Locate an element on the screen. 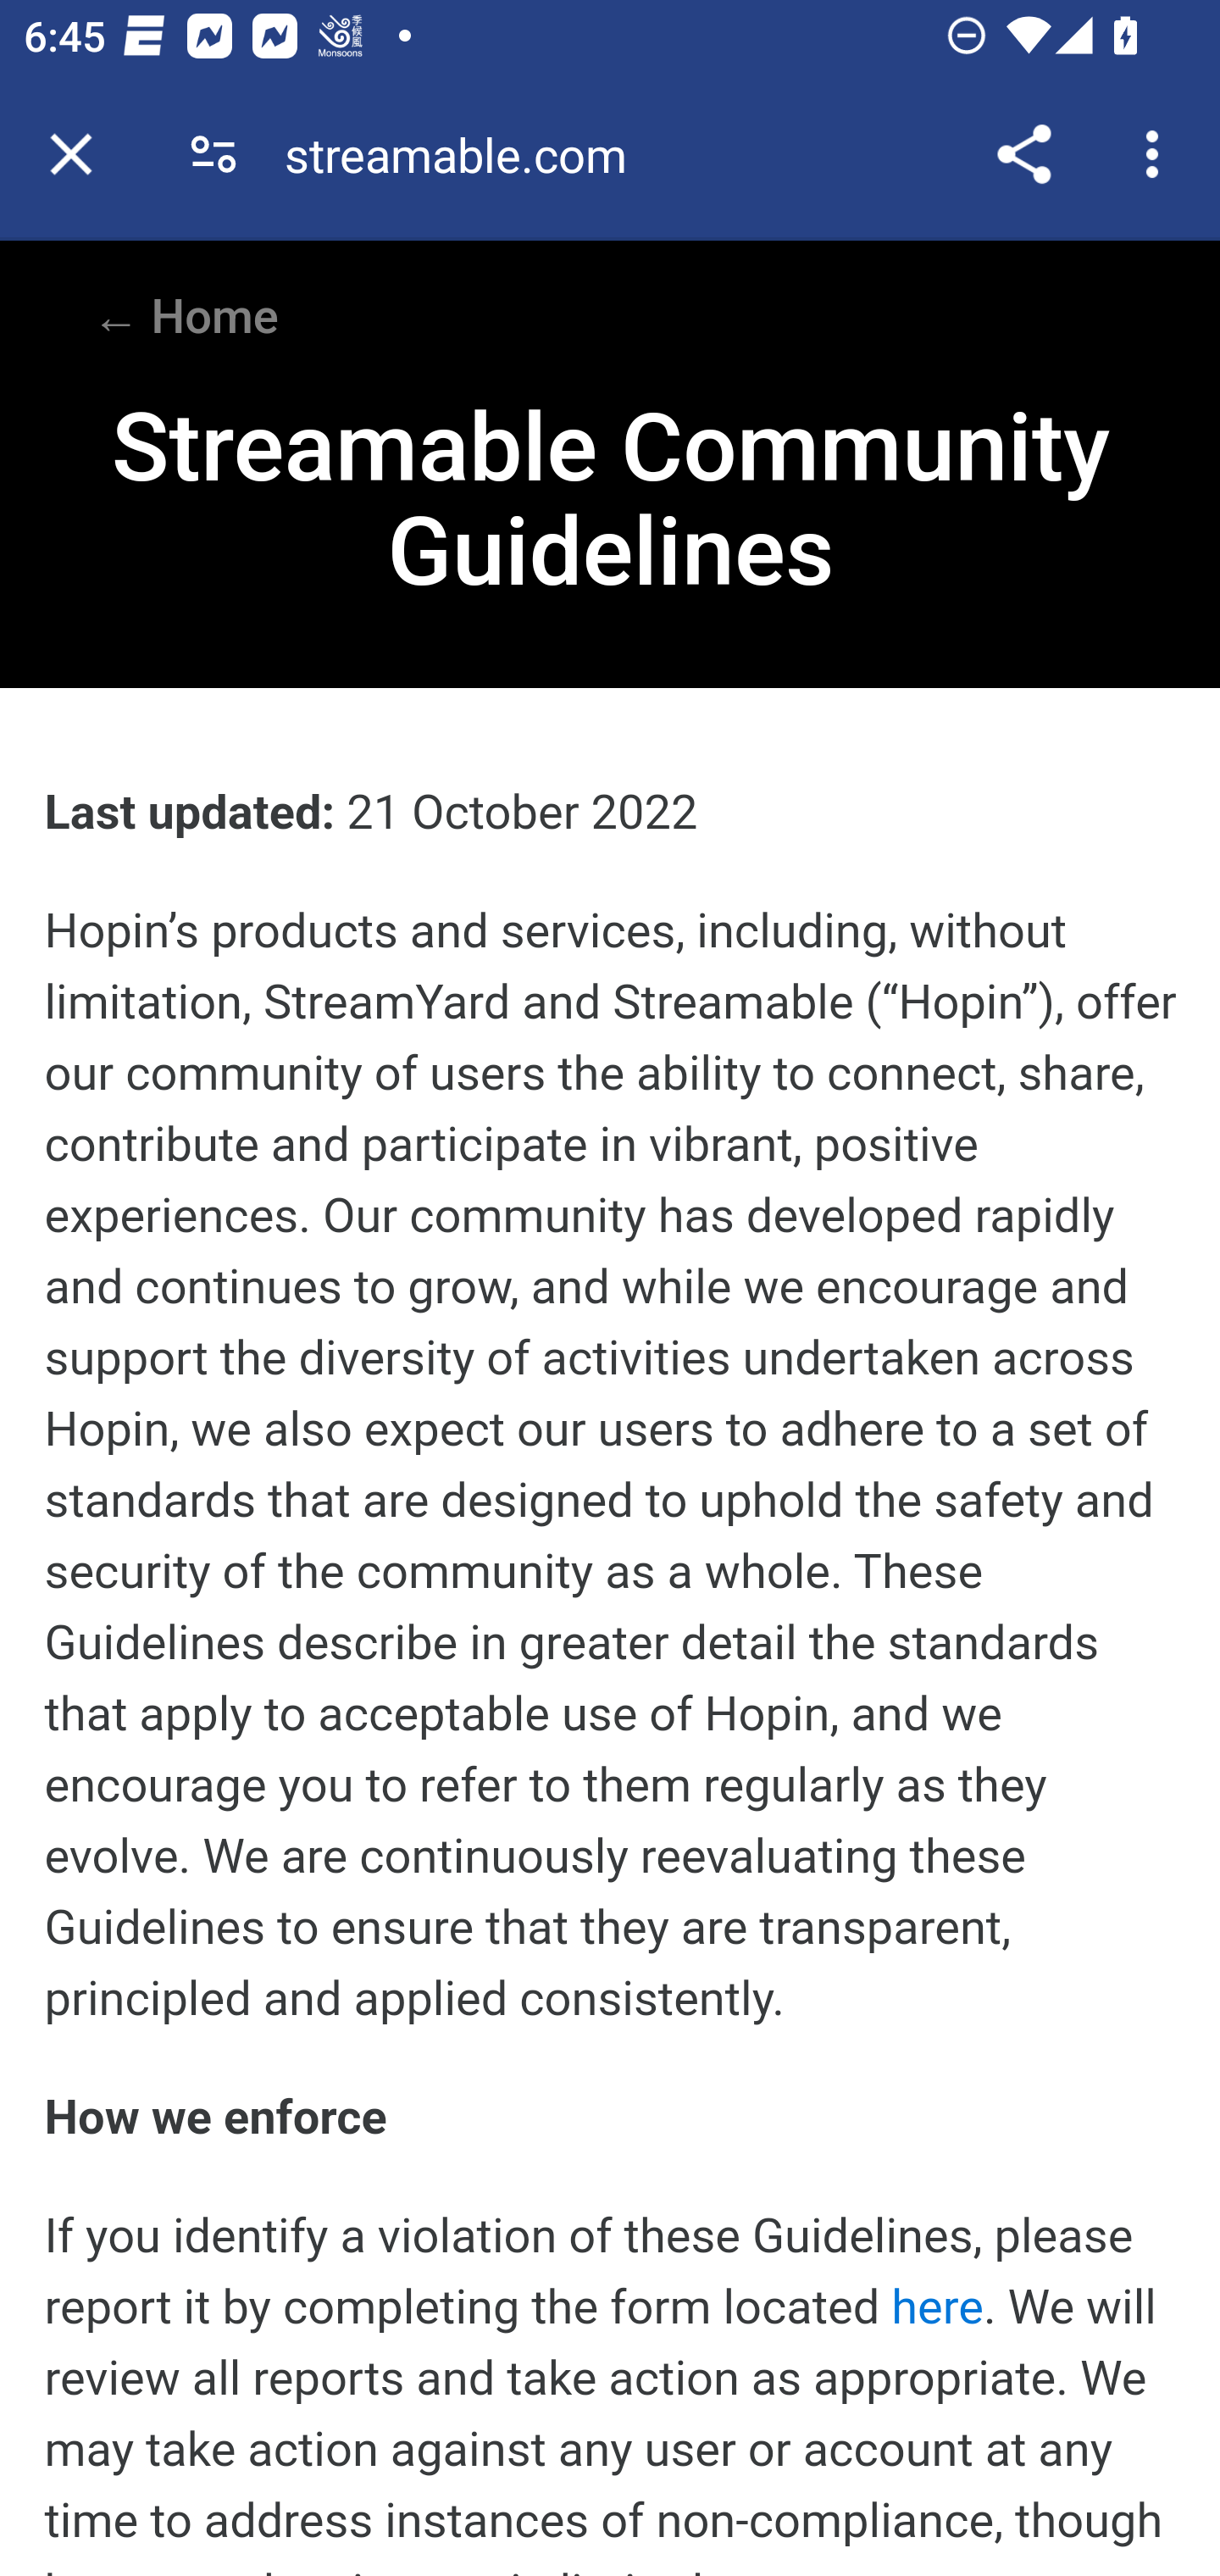  streamable.com is located at coordinates (468, 154).